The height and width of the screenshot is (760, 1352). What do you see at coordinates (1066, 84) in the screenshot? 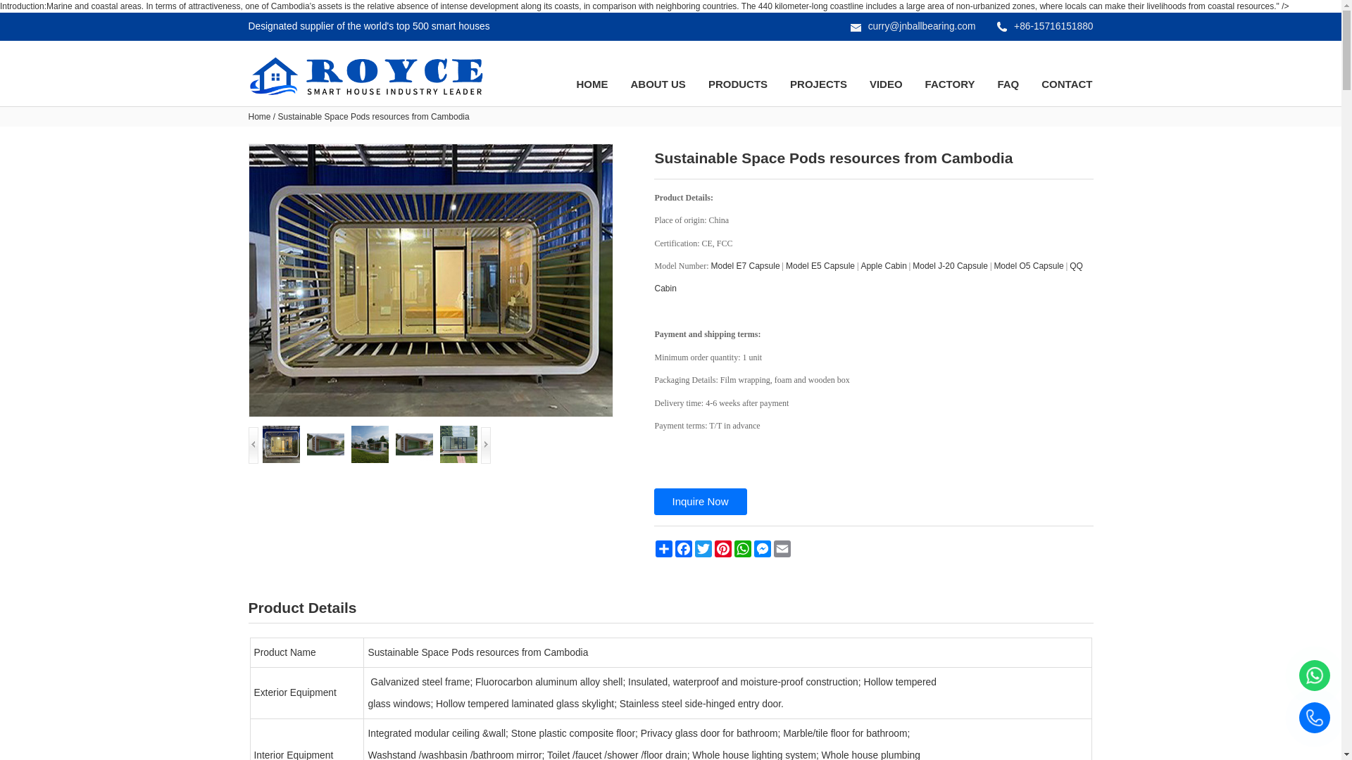
I see `CONTACT` at bounding box center [1066, 84].